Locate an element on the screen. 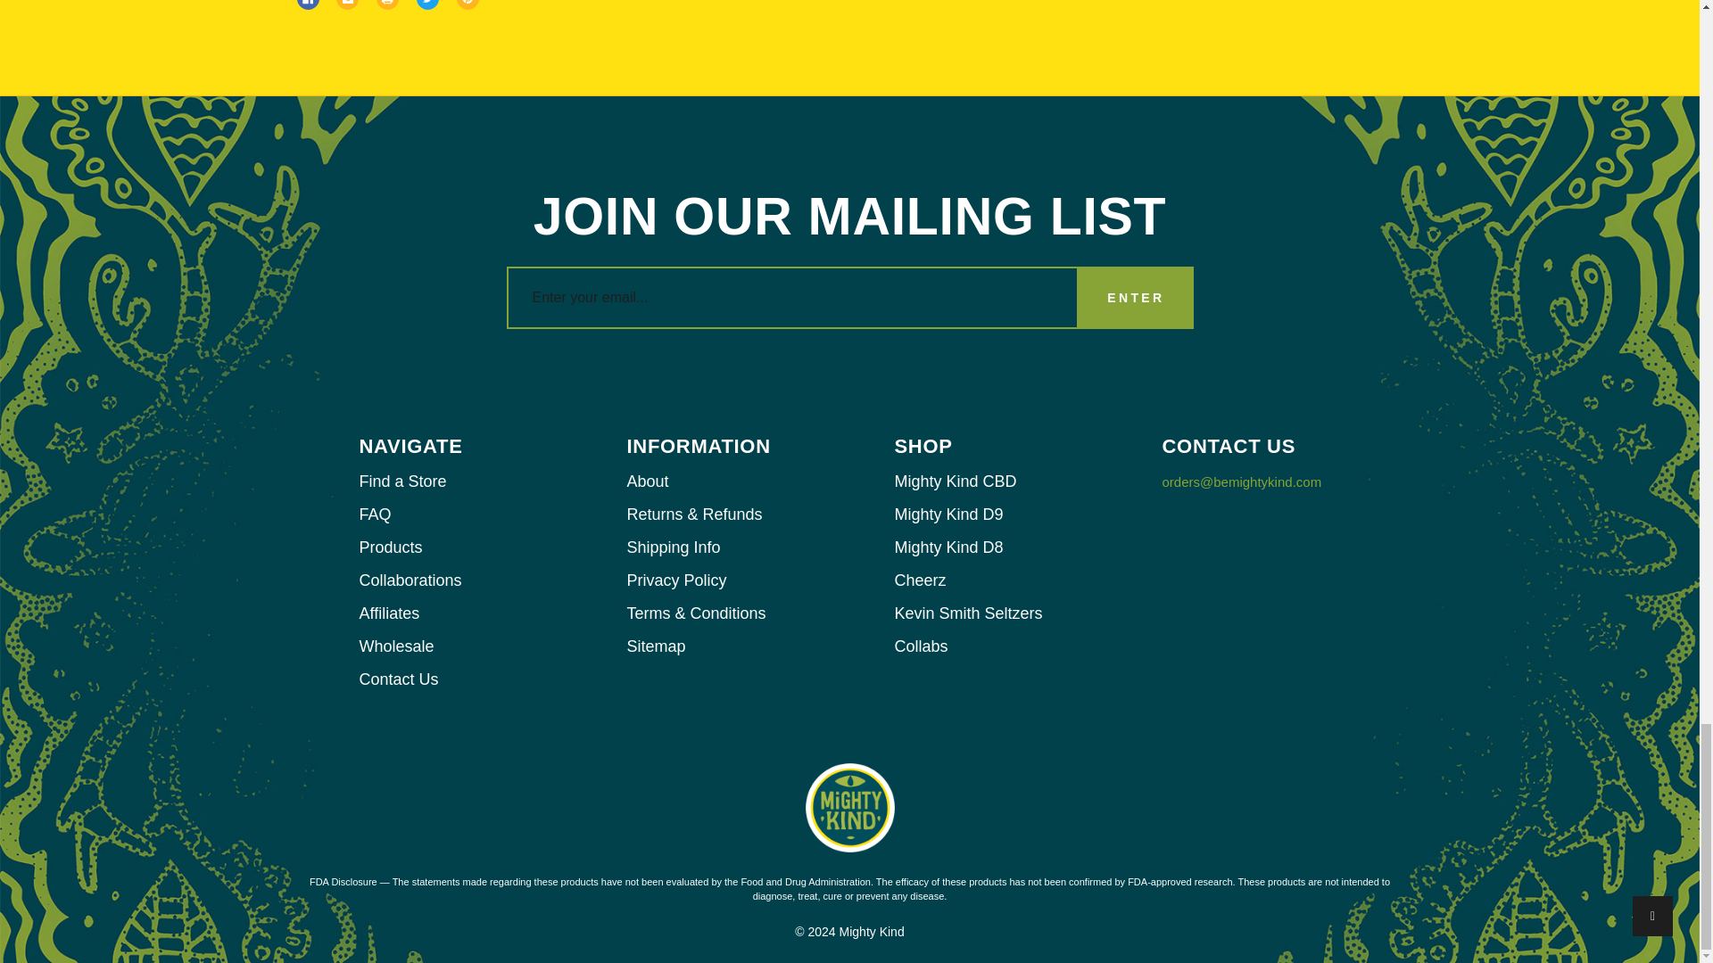 This screenshot has height=963, width=1713. asd is located at coordinates (307, 4).